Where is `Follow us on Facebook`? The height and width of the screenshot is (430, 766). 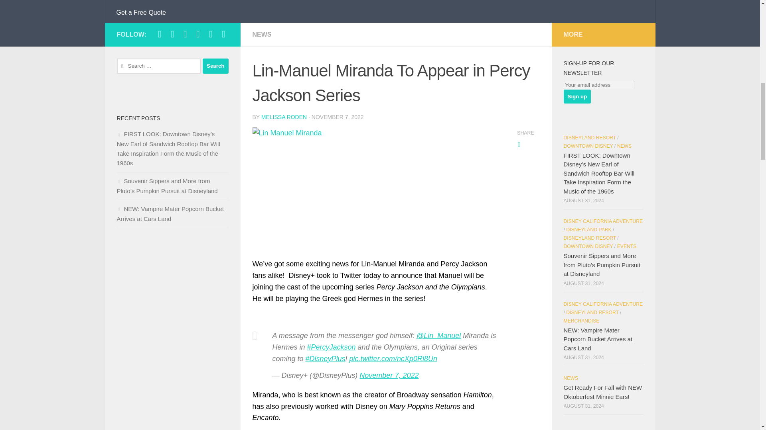
Follow us on Facebook is located at coordinates (160, 34).